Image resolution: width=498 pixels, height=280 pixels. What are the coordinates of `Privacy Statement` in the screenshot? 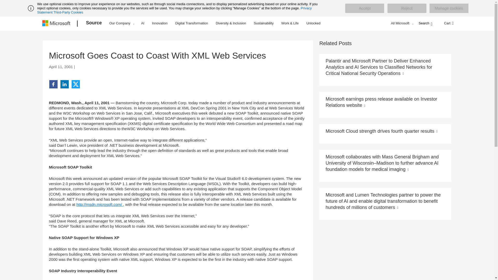 It's located at (174, 10).